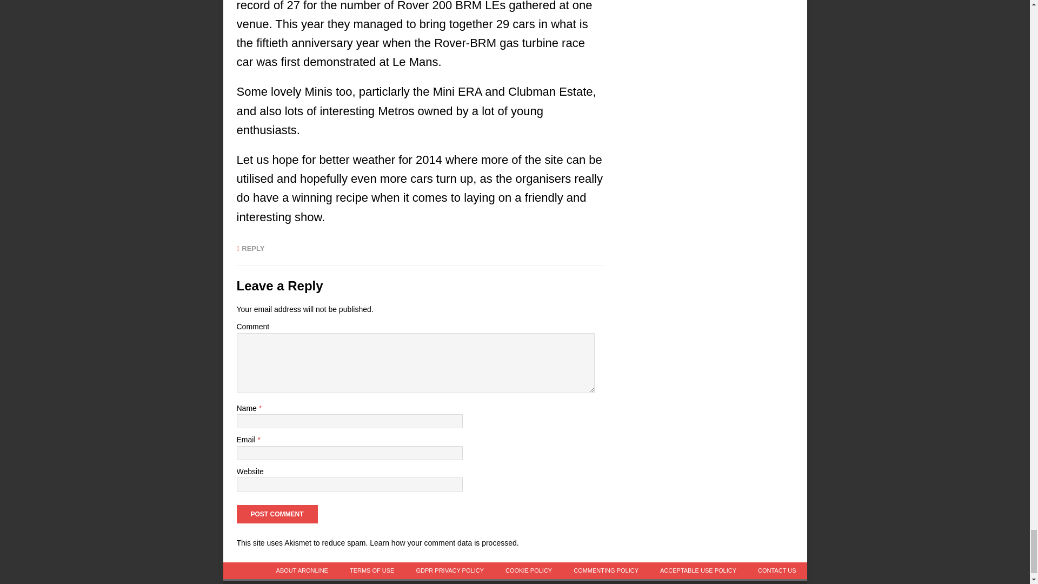  I want to click on Post Comment, so click(277, 514).